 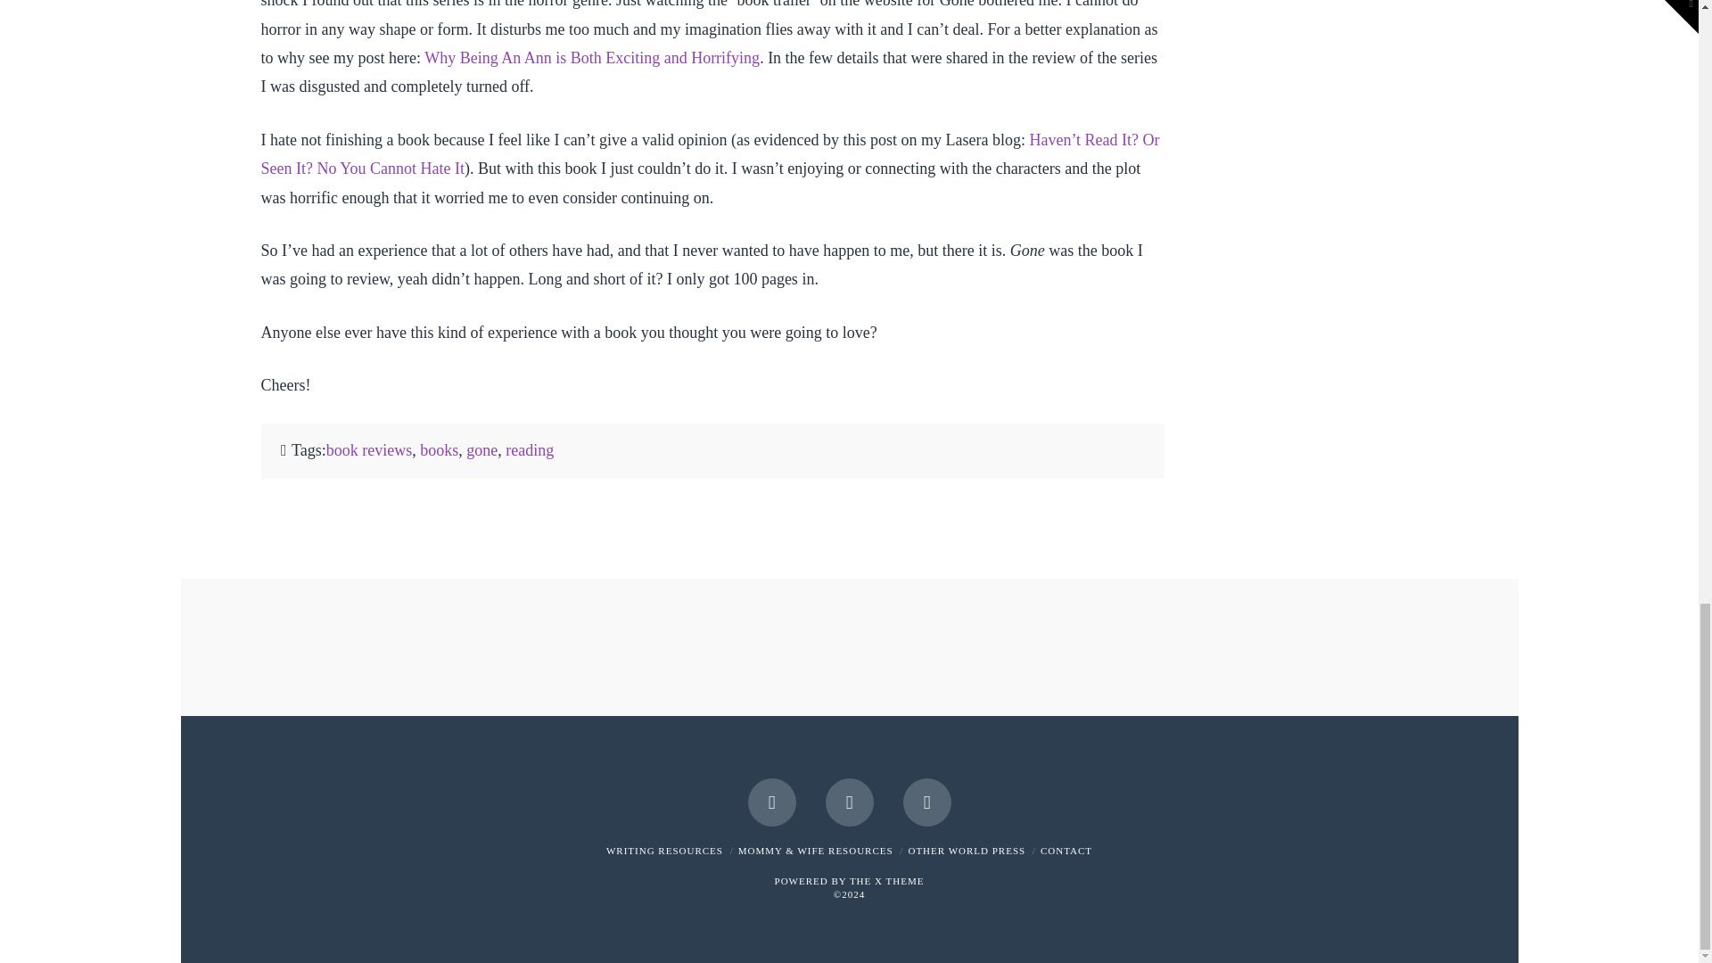 I want to click on LinkedIn, so click(x=849, y=802).